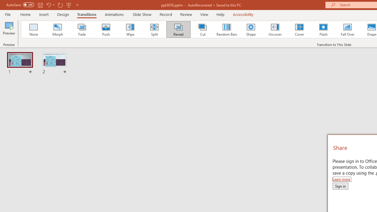 This screenshot has height=212, width=377. Describe the element at coordinates (299, 29) in the screenshot. I see `Cover` at that location.